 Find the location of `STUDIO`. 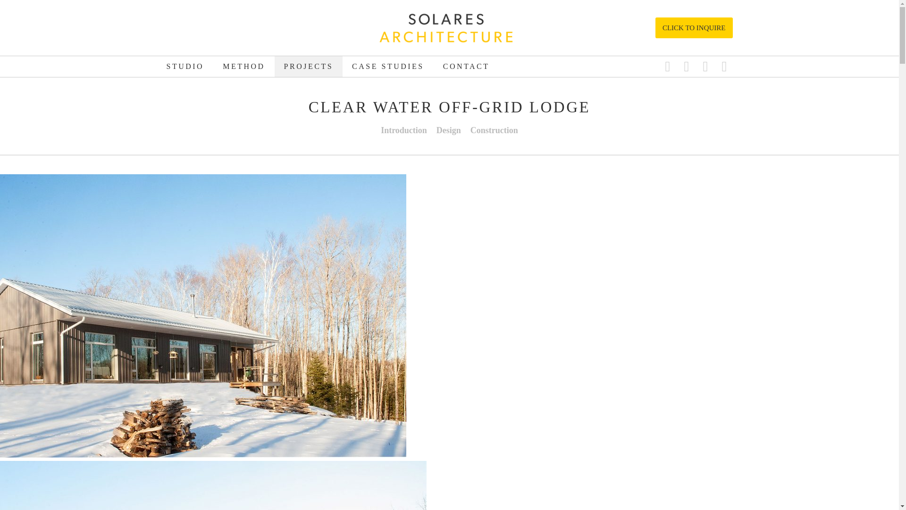

STUDIO is located at coordinates (185, 66).